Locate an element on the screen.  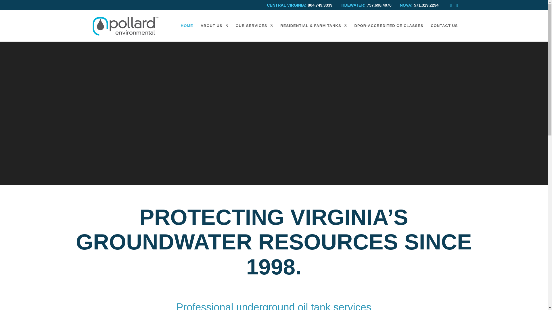
CONTACT US is located at coordinates (444, 33).